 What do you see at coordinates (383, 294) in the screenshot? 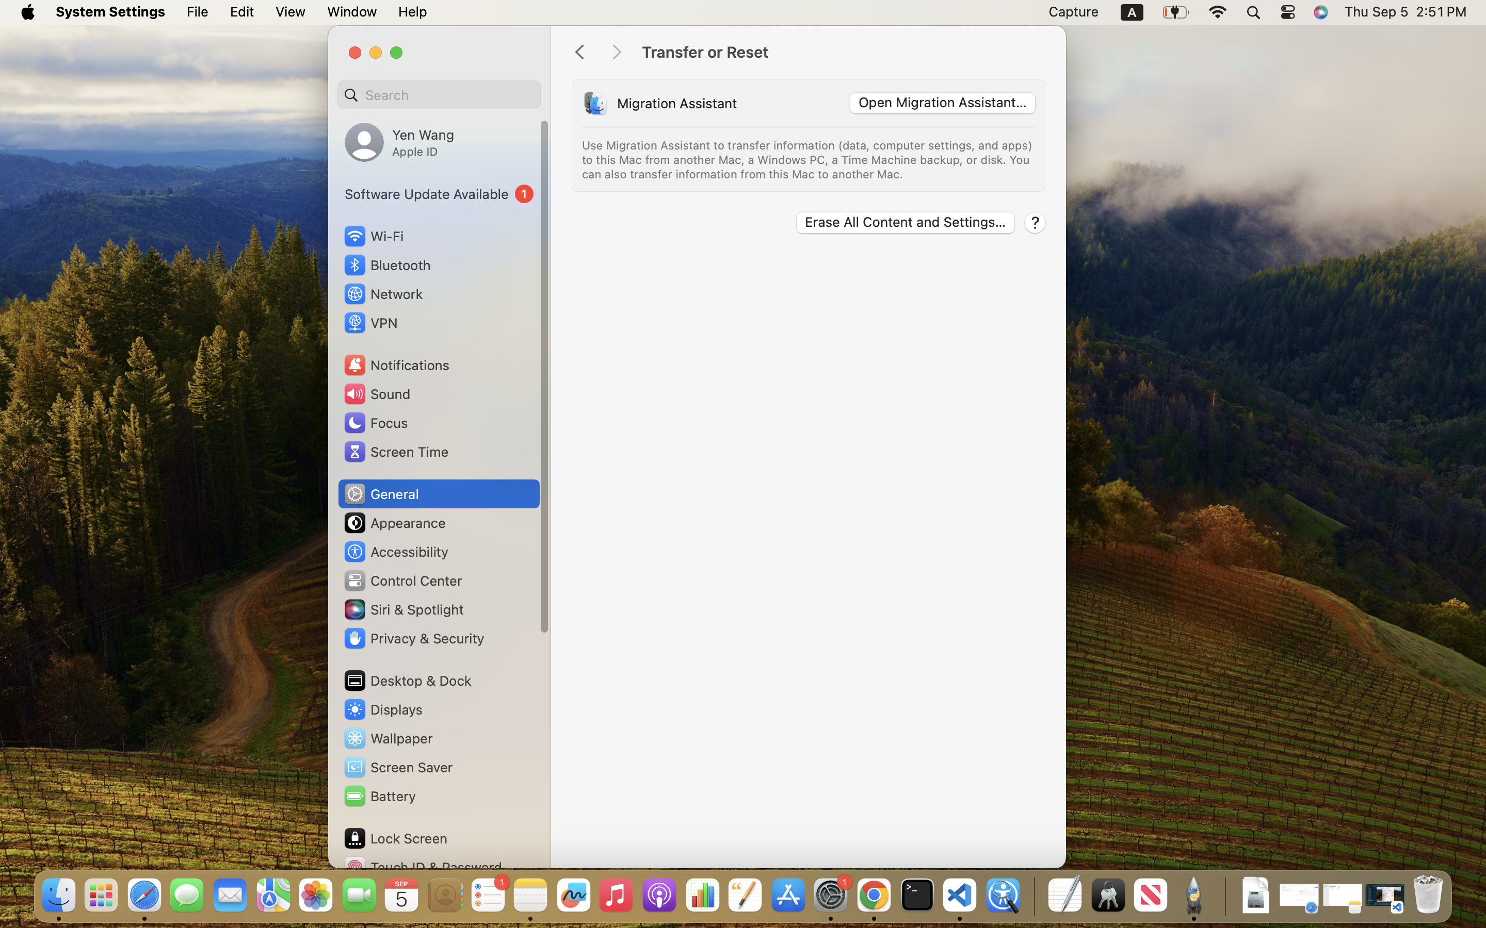
I see `Network` at bounding box center [383, 294].